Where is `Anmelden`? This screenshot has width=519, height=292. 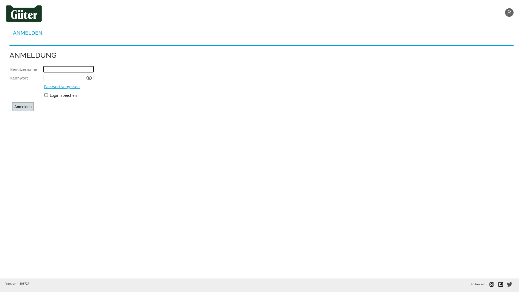 Anmelden is located at coordinates (23, 107).